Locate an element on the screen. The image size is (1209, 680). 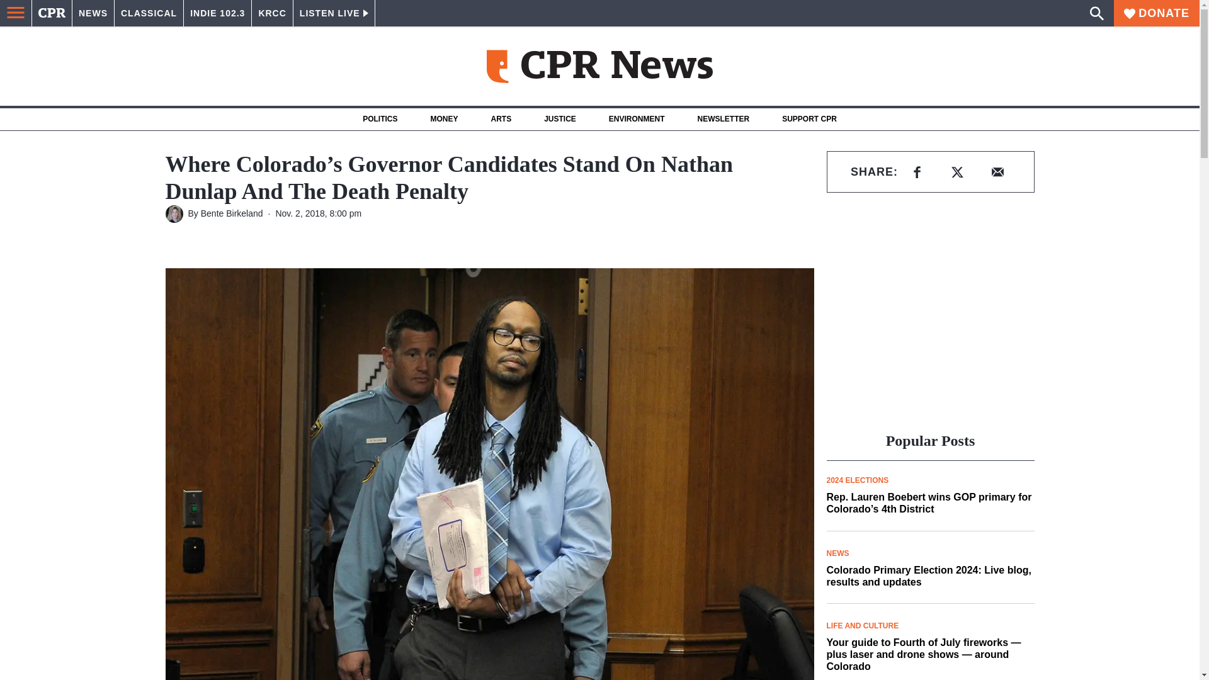
LISTEN LIVE is located at coordinates (334, 13).